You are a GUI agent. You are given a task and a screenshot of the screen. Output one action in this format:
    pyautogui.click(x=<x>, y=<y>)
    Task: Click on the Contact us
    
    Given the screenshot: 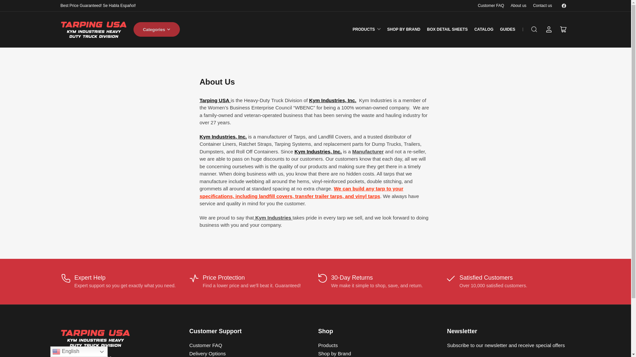 What is the action you would take?
    pyautogui.click(x=542, y=5)
    